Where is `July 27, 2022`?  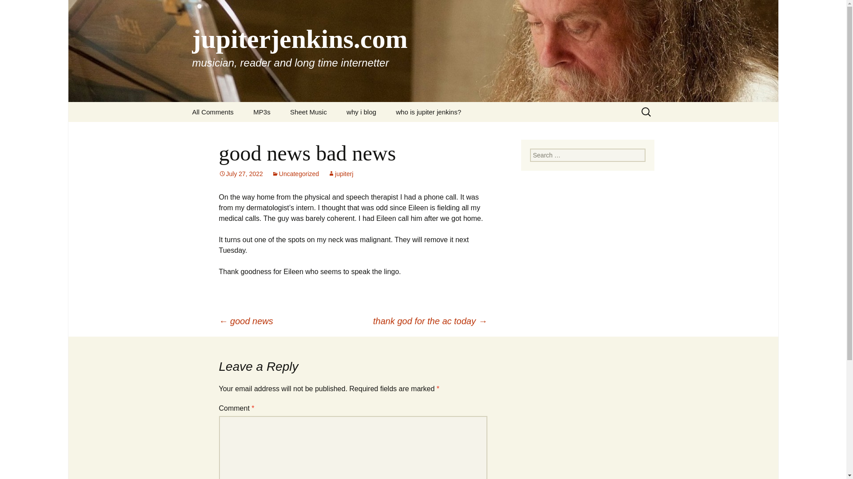
July 27, 2022 is located at coordinates (240, 174).